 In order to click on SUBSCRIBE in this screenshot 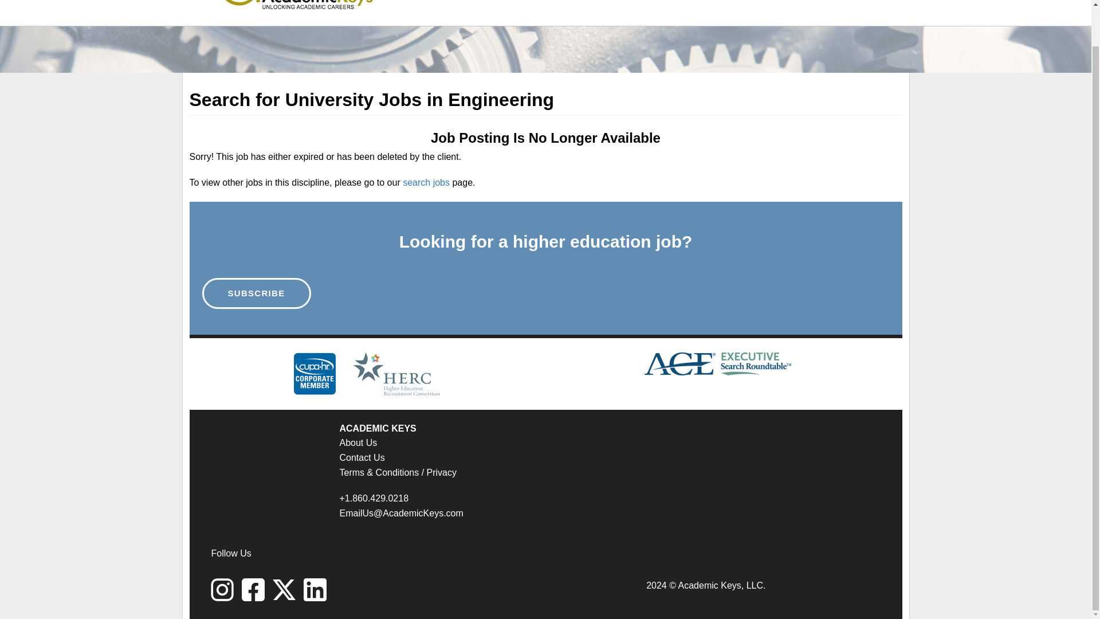, I will do `click(256, 293)`.